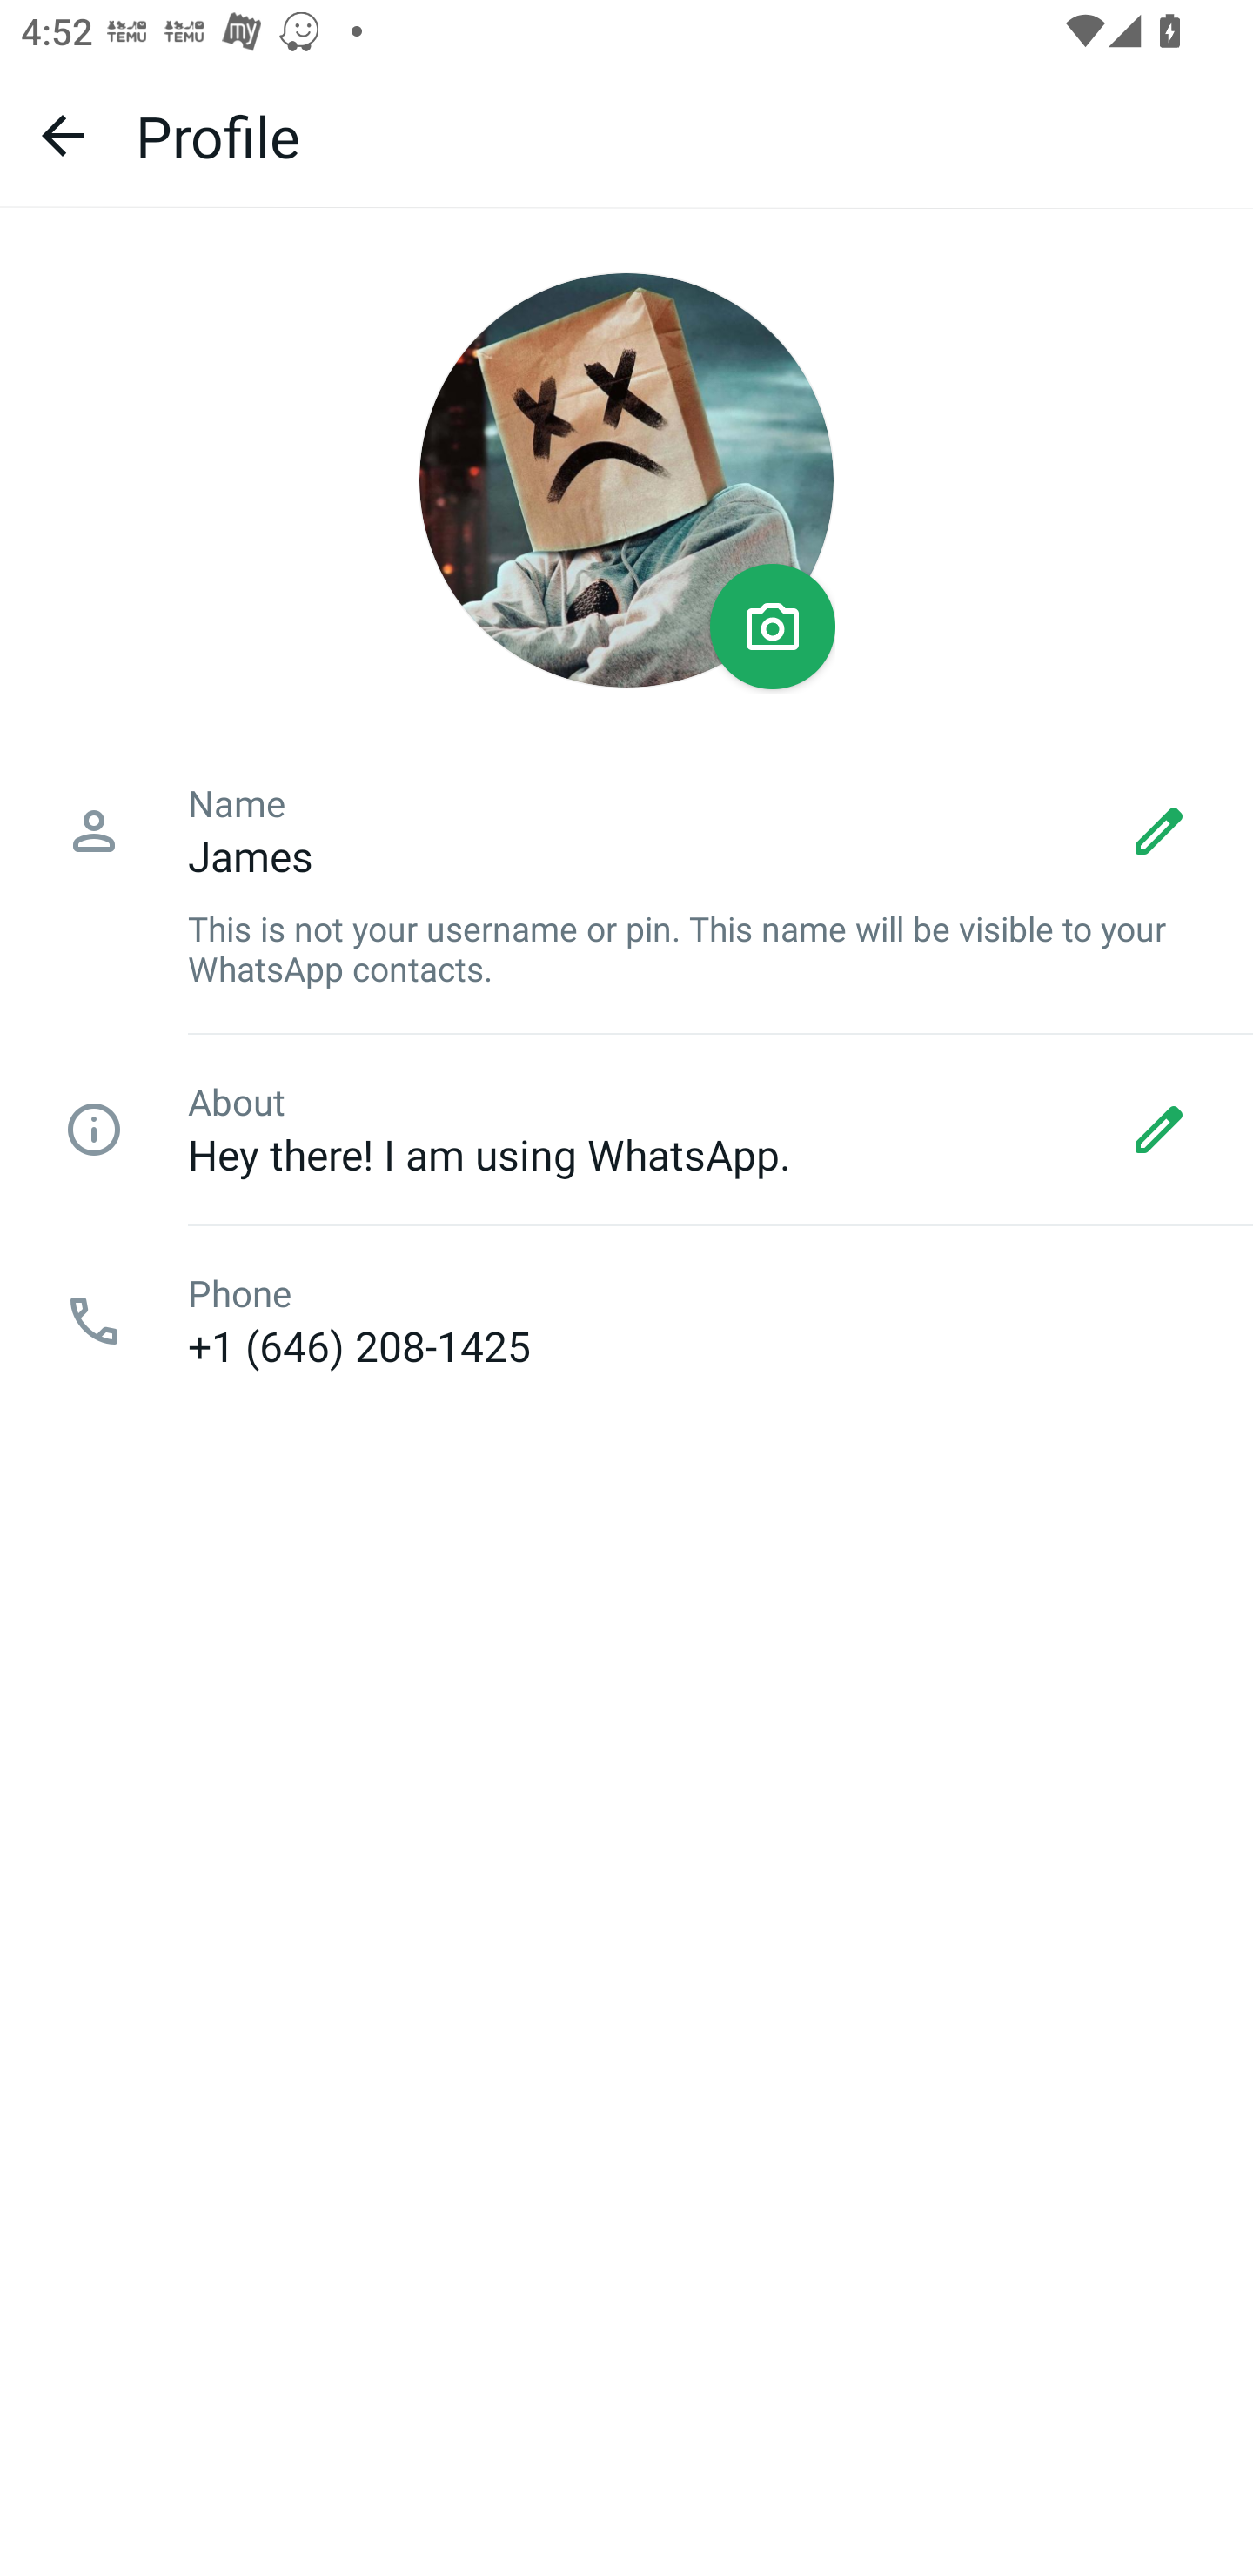 The image size is (1253, 2576). I want to click on About Hey there! I am using WhatsApp., so click(626, 1130).